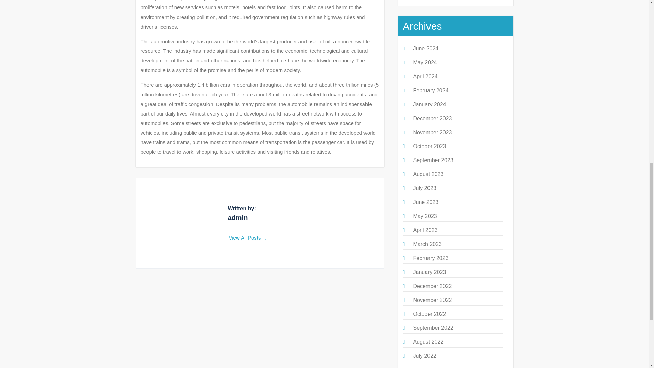 The width and height of the screenshot is (654, 368). Describe the element at coordinates (432, 132) in the screenshot. I see `November 2023` at that location.